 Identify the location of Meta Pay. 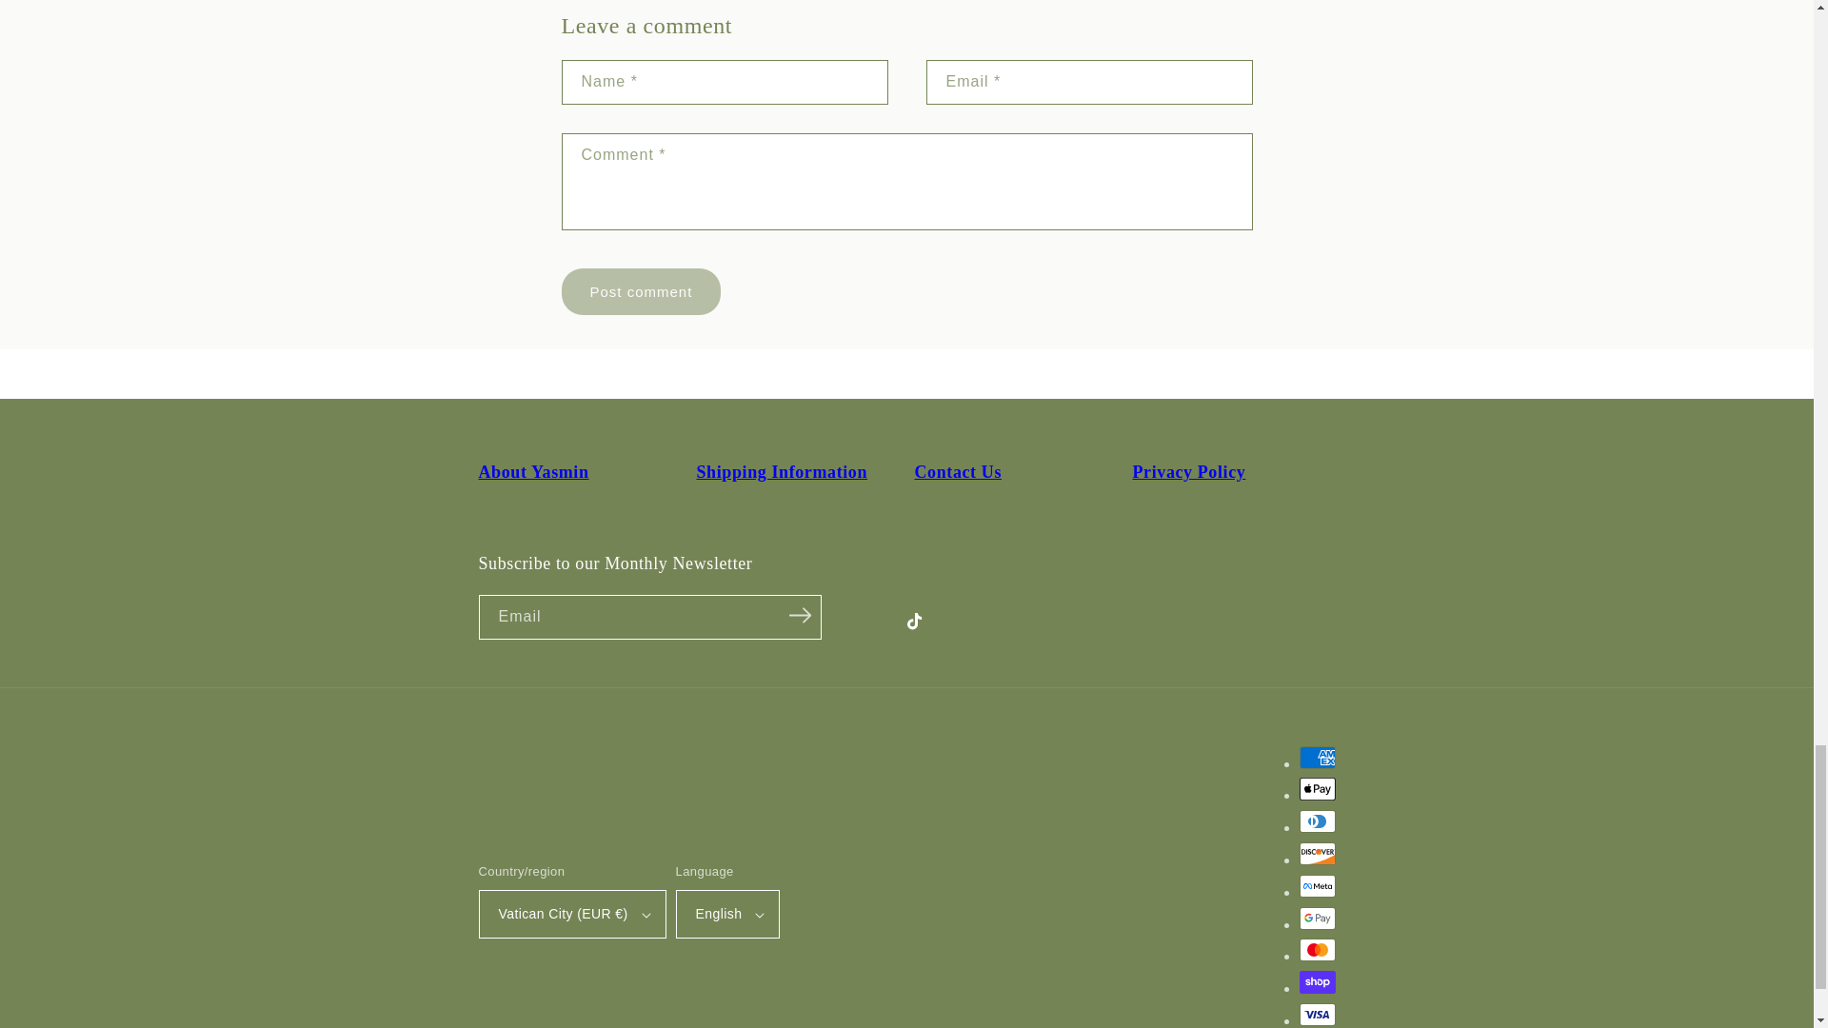
(1316, 885).